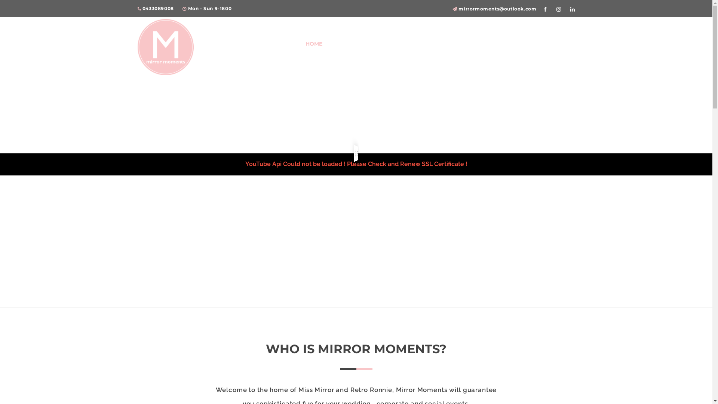 This screenshot has width=718, height=404. What do you see at coordinates (529, 44) in the screenshot?
I see `PAYMENTS AND CANCELLATIONS` at bounding box center [529, 44].